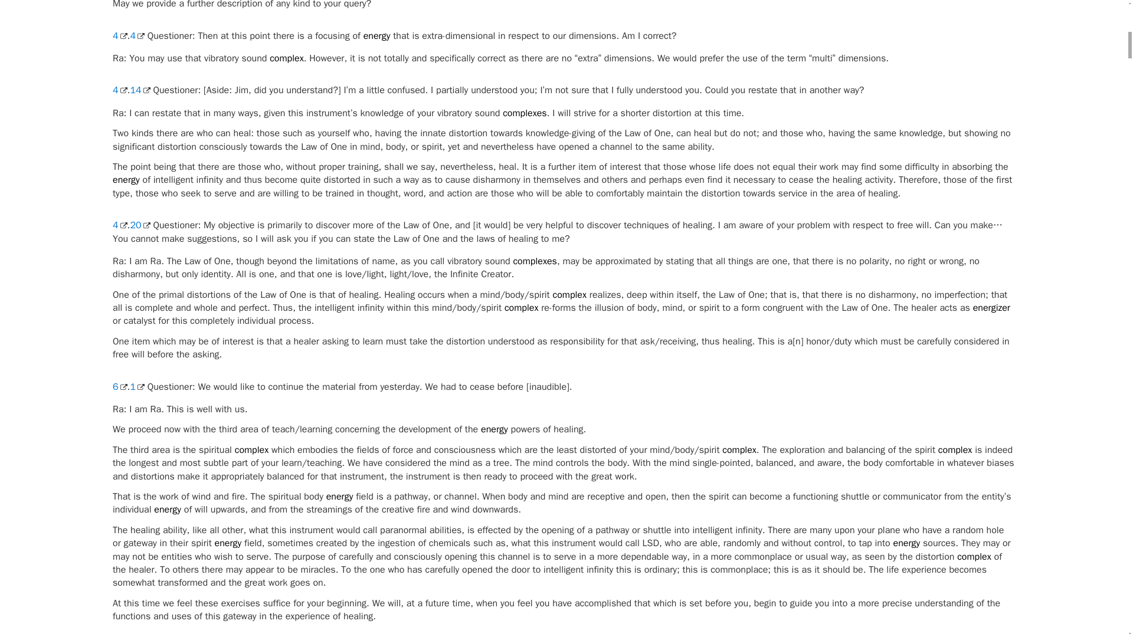  I want to click on 4, so click(119, 225).